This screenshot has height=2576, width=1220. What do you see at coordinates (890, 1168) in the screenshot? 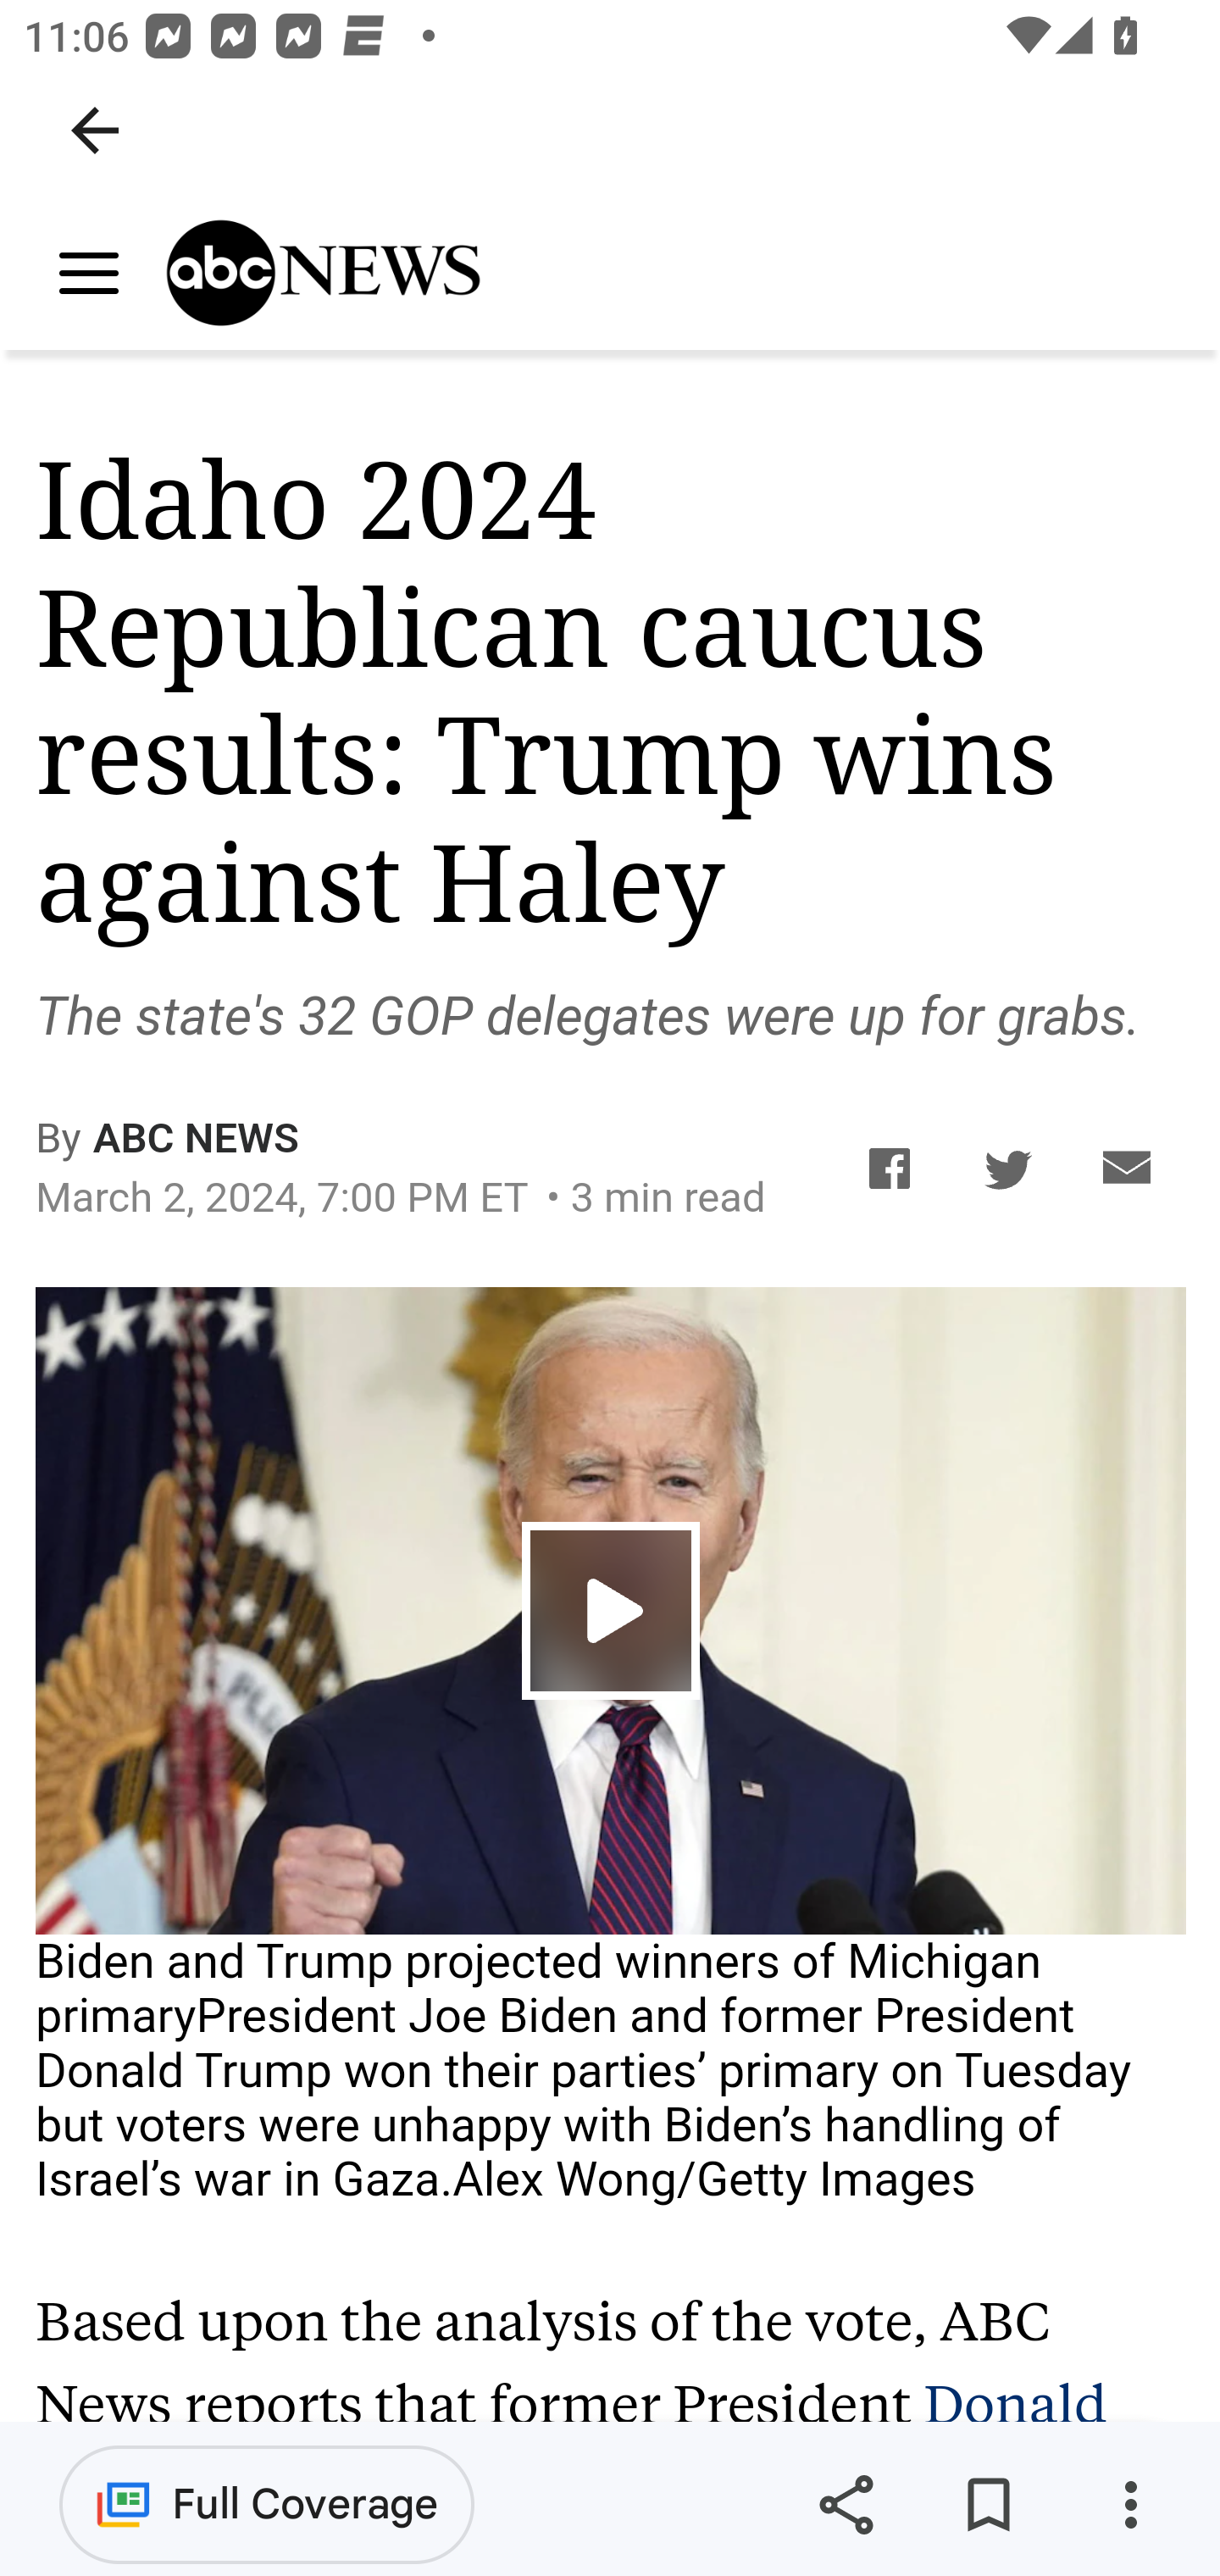
I see `Share by facebook` at bounding box center [890, 1168].